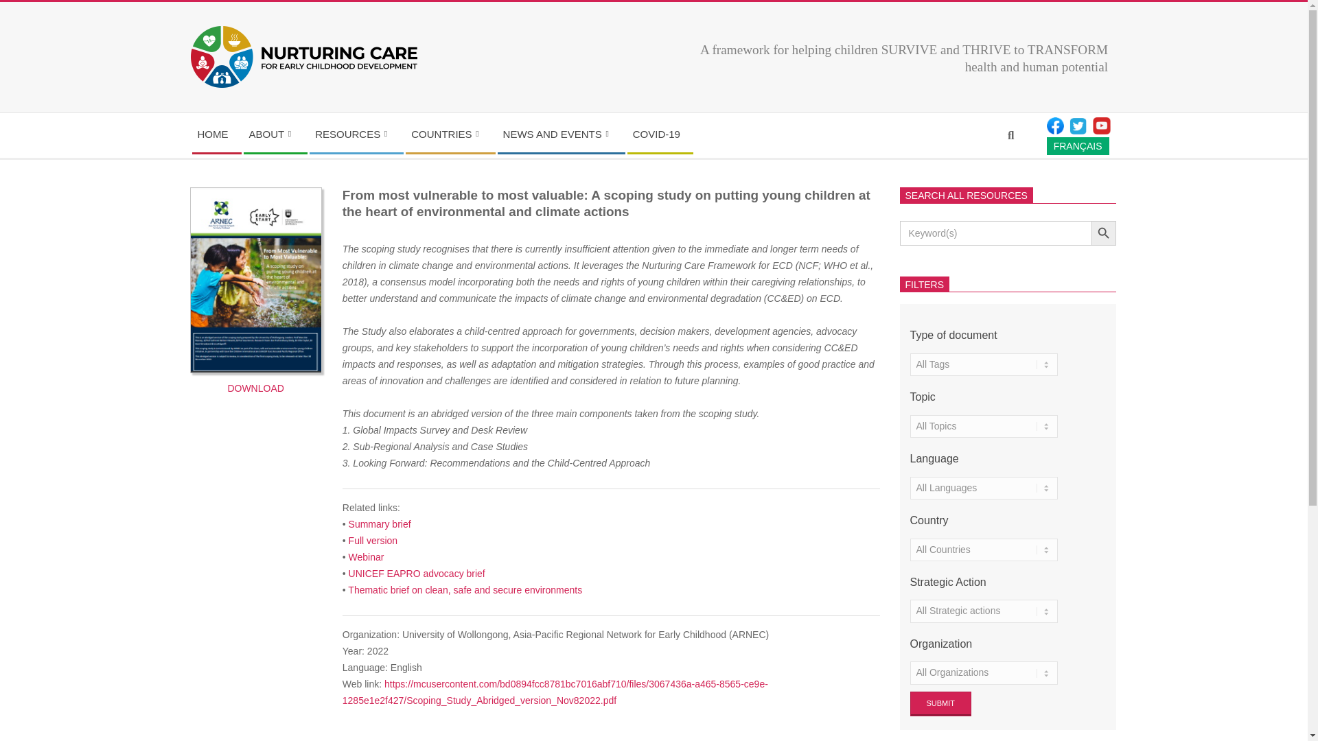 The width and height of the screenshot is (1318, 741). Describe the element at coordinates (16, 7) in the screenshot. I see `Search` at that location.